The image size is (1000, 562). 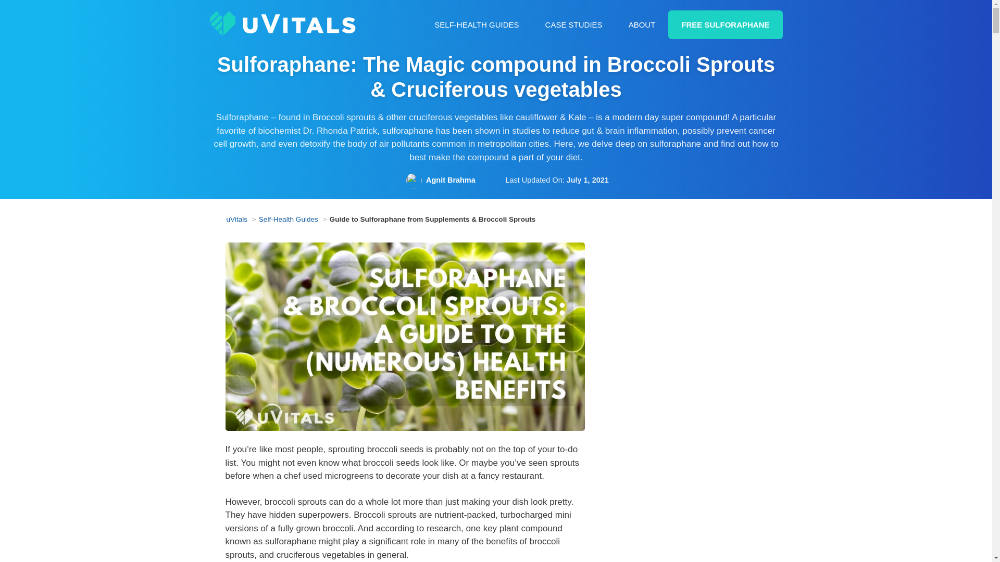 What do you see at coordinates (282, 23) in the screenshot?
I see `uVitals` at bounding box center [282, 23].